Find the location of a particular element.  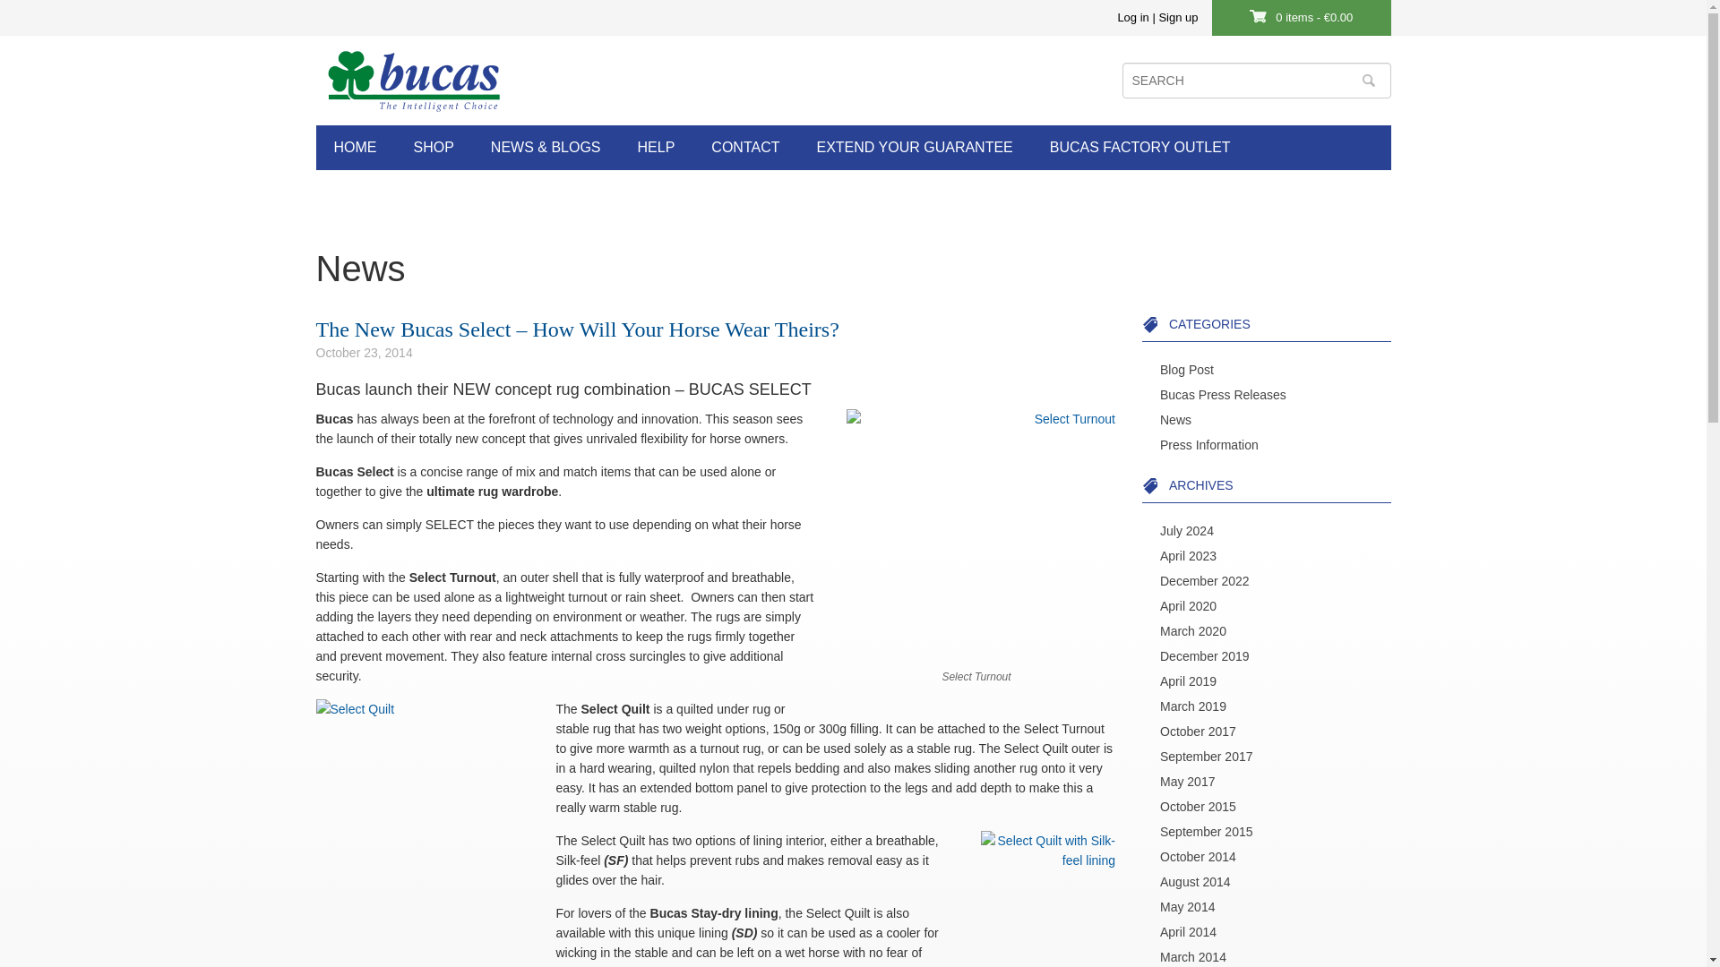

May 2014 is located at coordinates (1186, 906).